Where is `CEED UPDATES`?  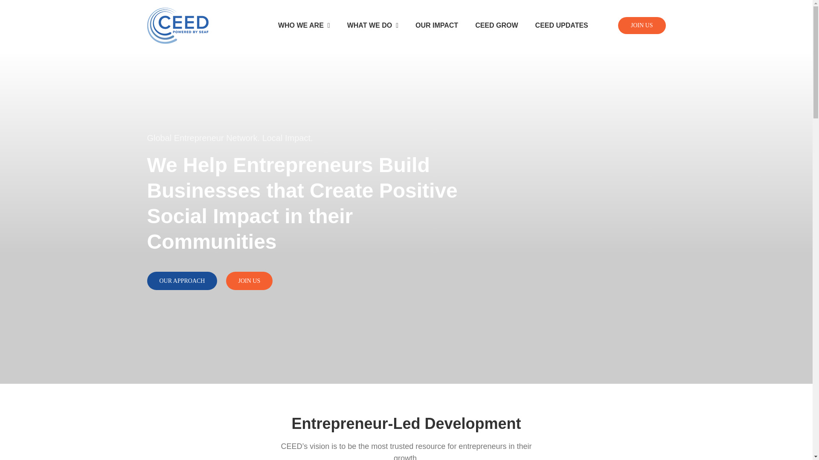 CEED UPDATES is located at coordinates (561, 26).